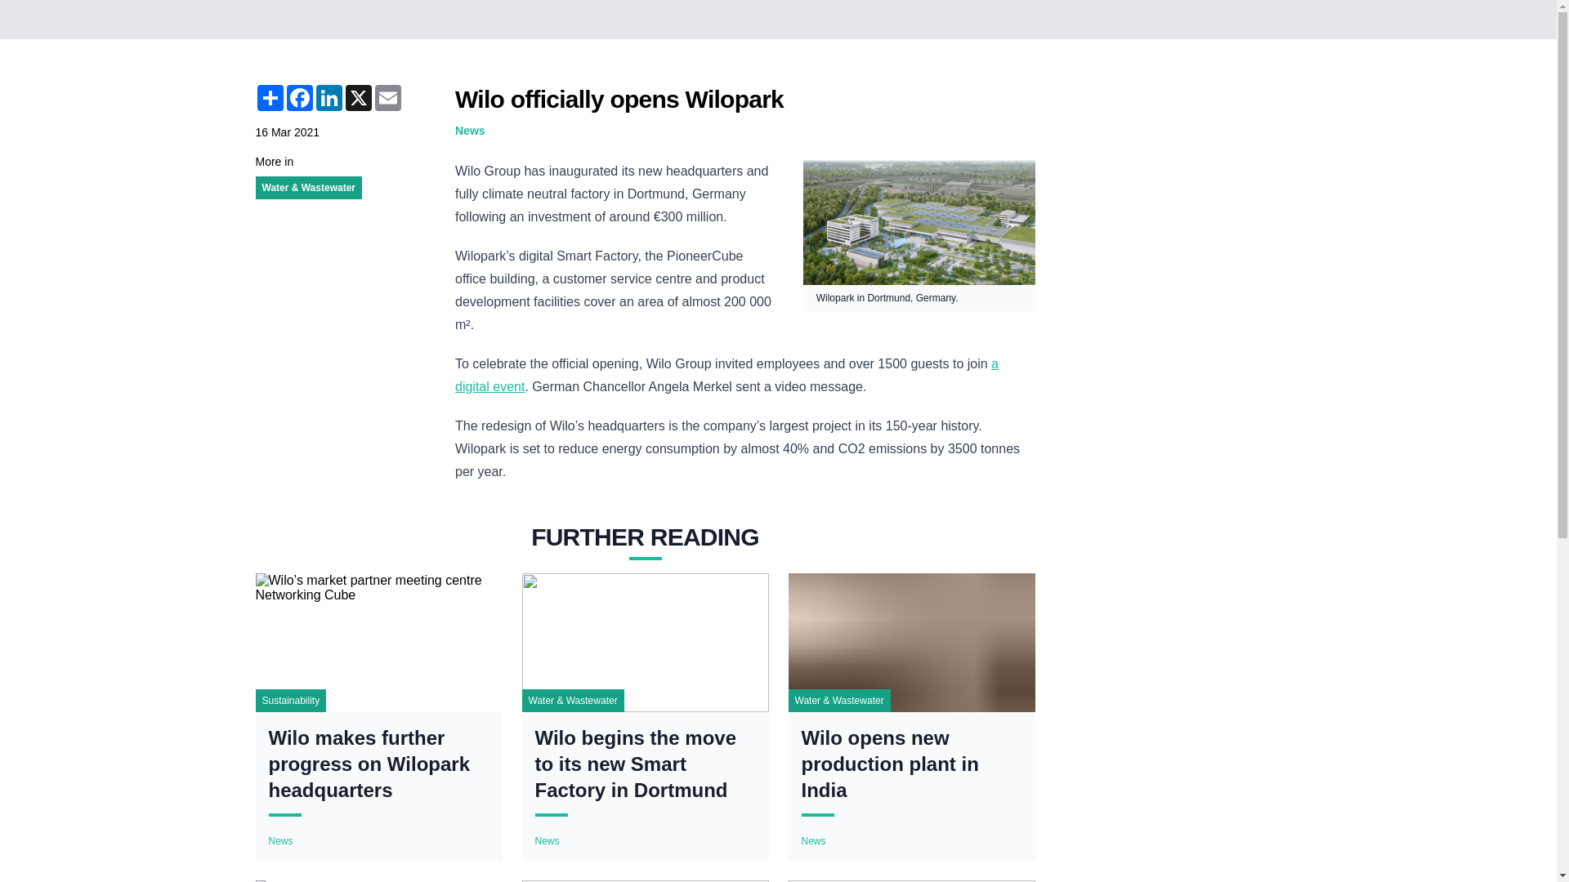  I want to click on Email, so click(387, 98).